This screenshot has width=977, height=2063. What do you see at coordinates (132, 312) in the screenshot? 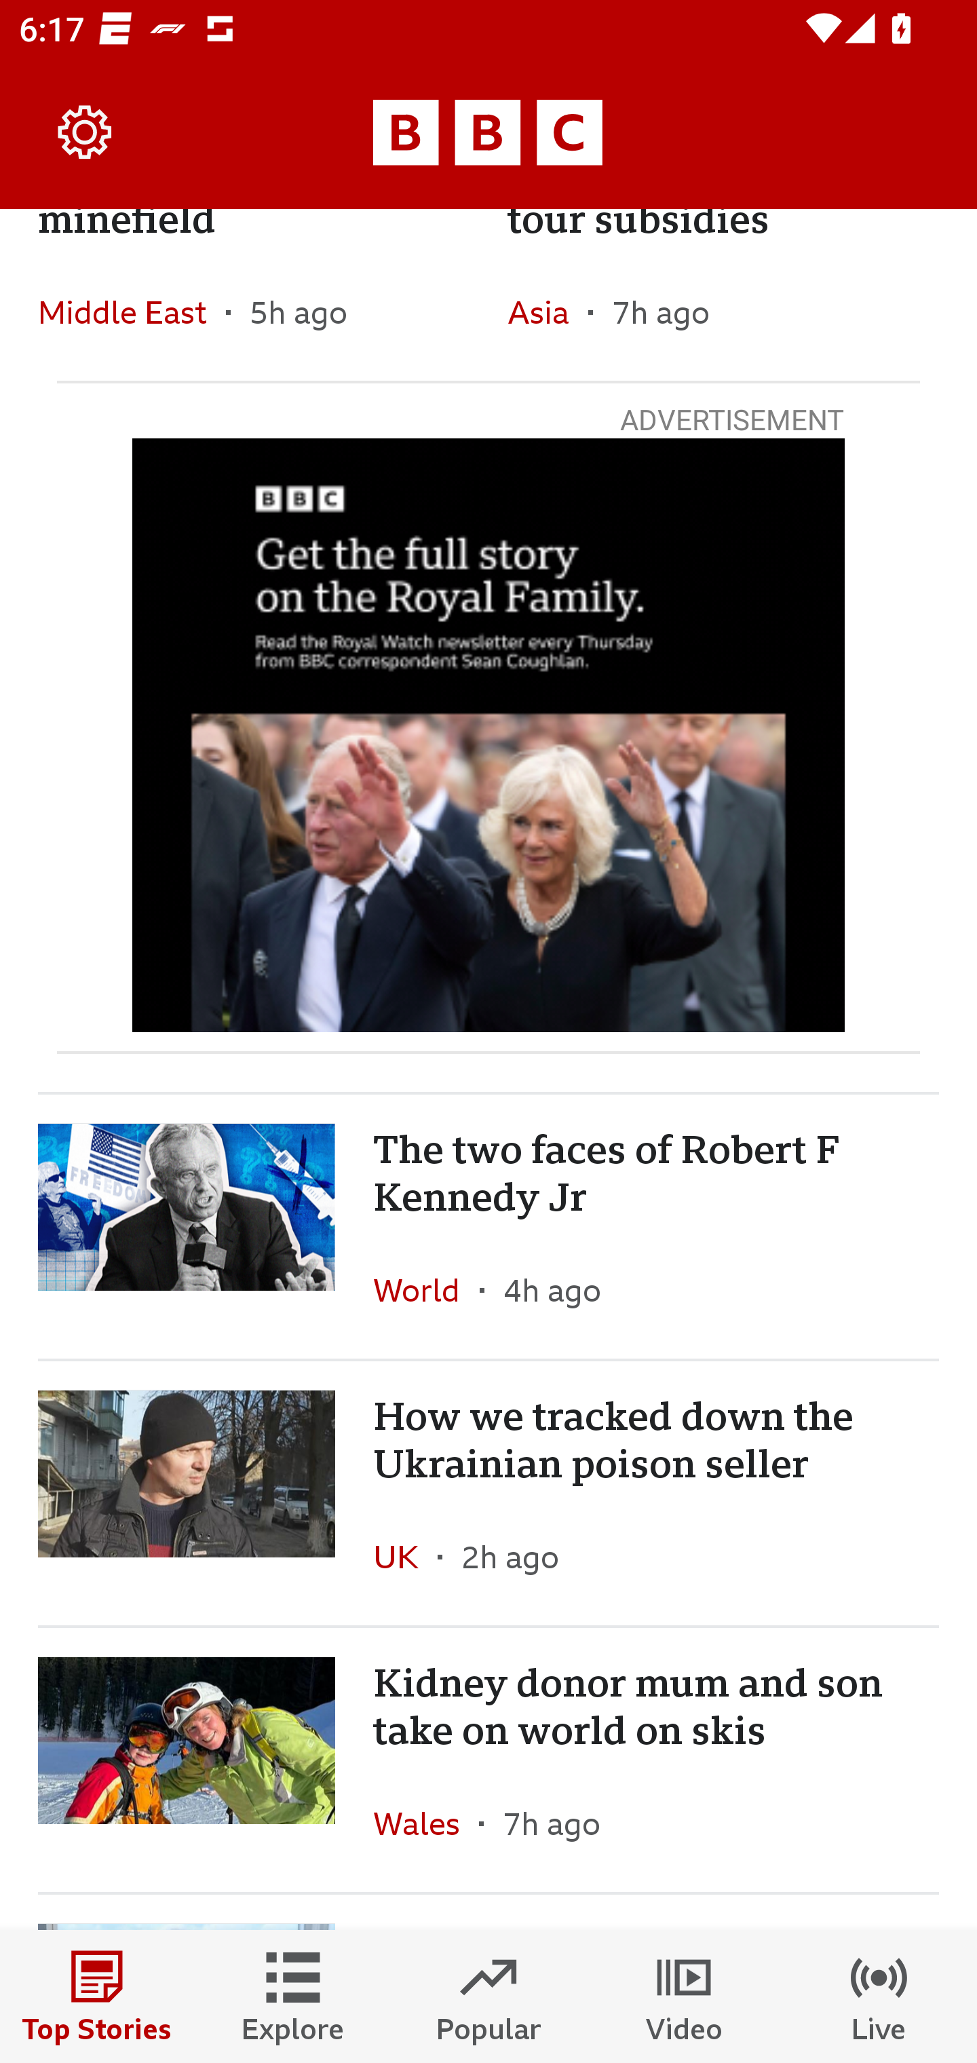
I see `Middle East In the section Middle East` at bounding box center [132, 312].